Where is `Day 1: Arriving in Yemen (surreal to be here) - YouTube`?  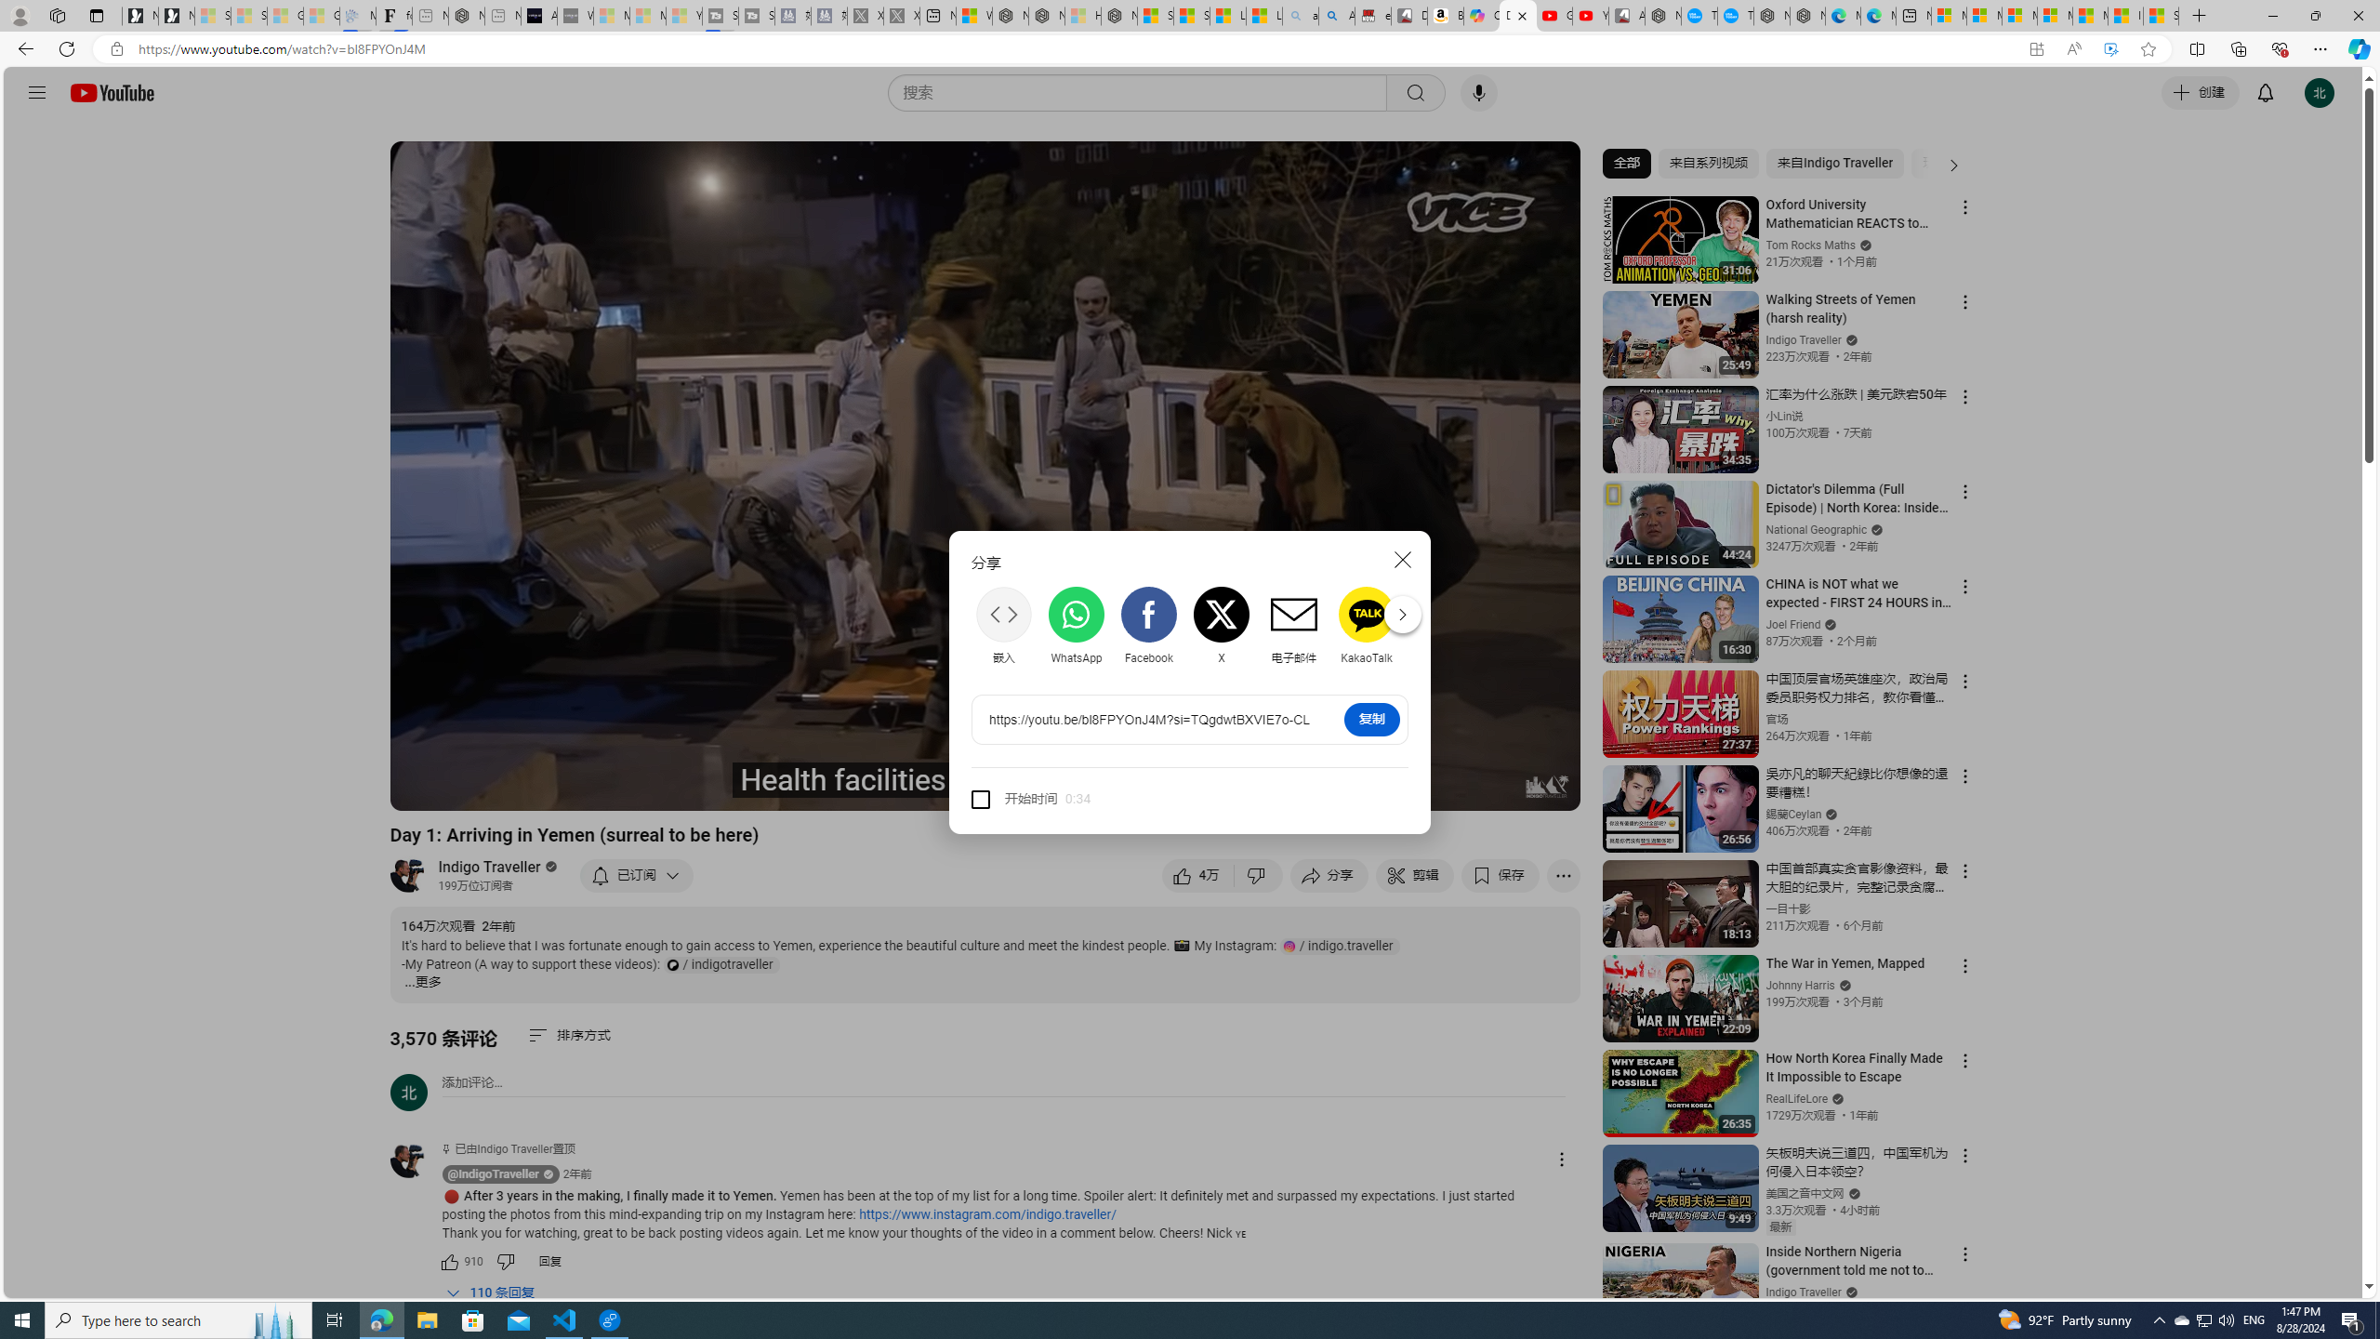
Day 1: Arriving in Yemen (surreal to be here) - YouTube is located at coordinates (1518, 16).